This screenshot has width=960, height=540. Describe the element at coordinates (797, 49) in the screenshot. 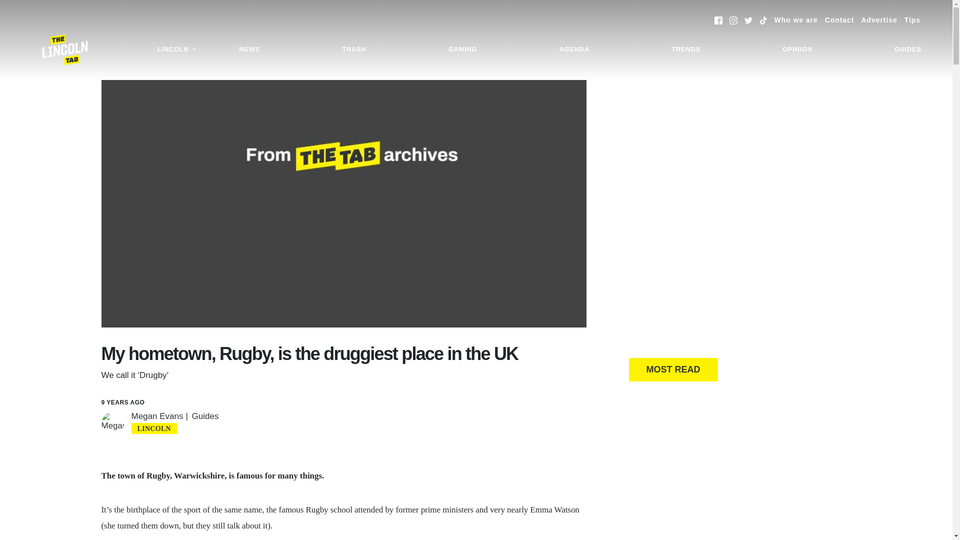

I see `OPINION` at that location.